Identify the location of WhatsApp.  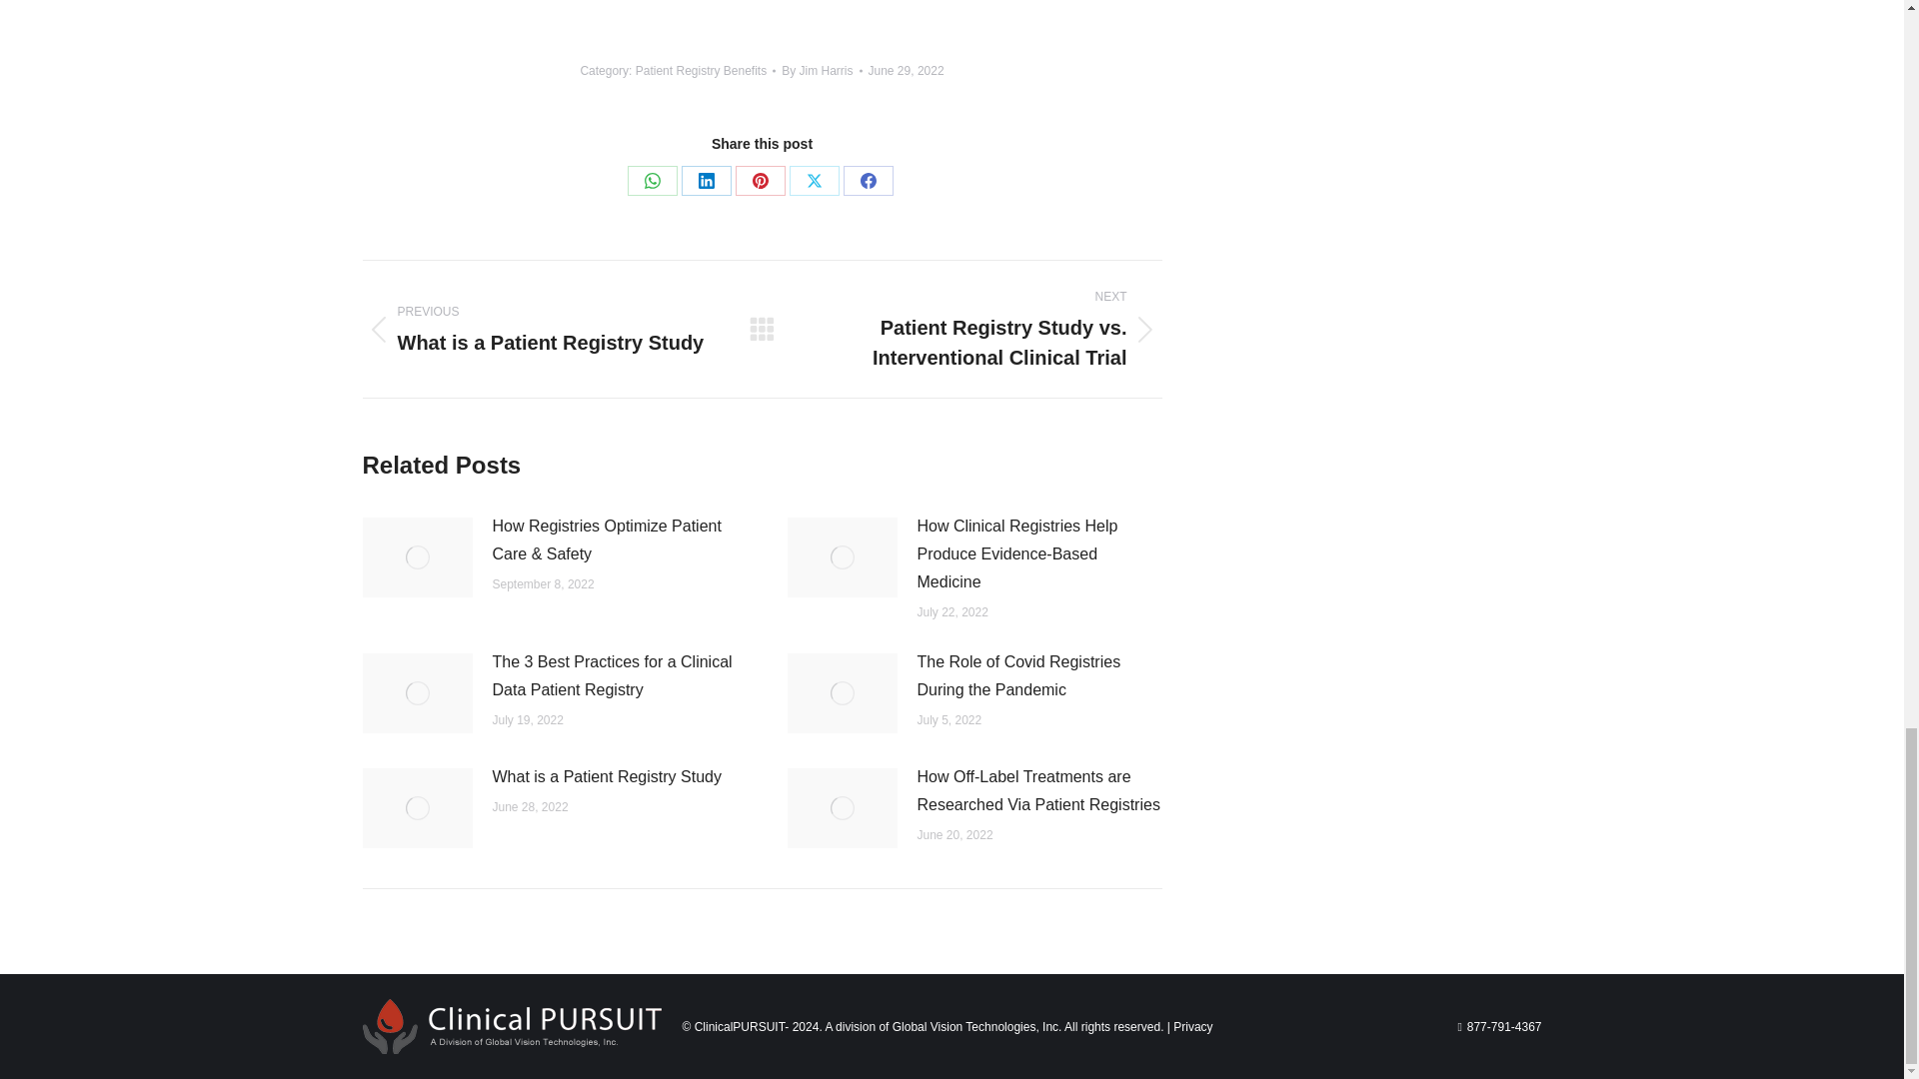
(652, 180).